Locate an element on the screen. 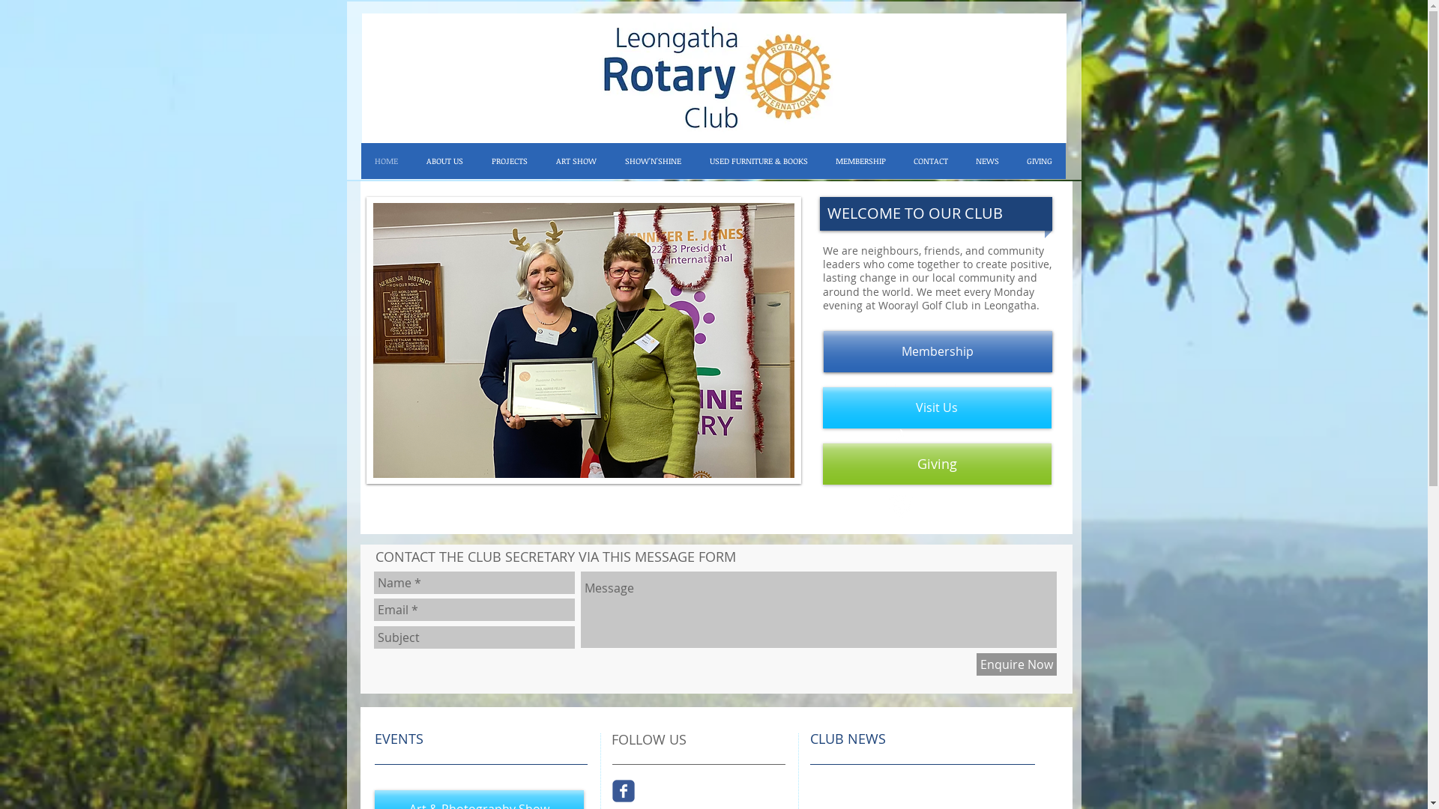 This screenshot has height=809, width=1439. SHOW'N'SHINE is located at coordinates (652, 161).